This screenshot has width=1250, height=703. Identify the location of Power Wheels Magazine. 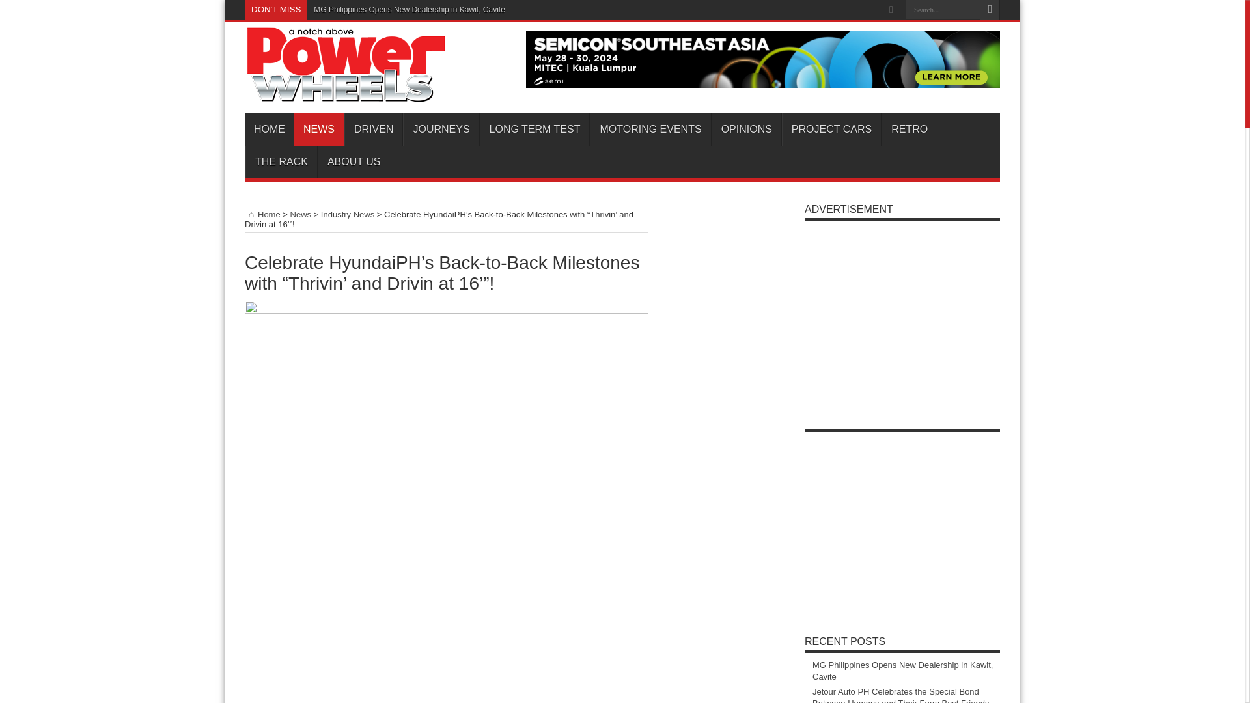
(346, 94).